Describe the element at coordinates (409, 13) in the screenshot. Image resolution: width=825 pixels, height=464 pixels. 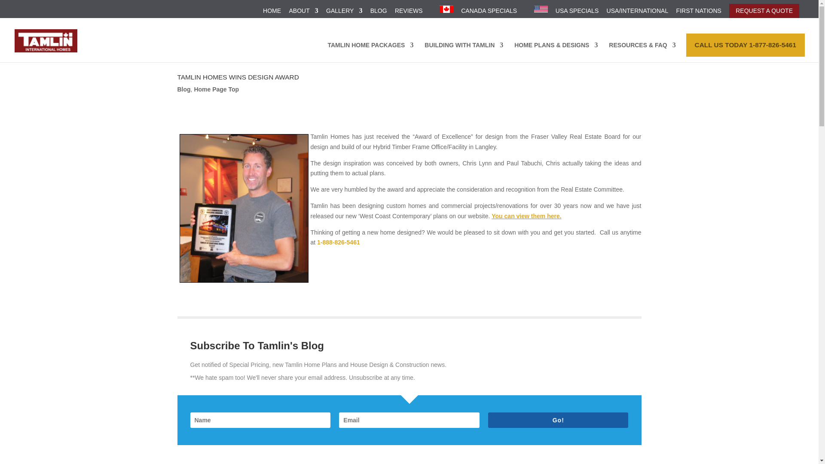
I see `REVIEWS` at that location.